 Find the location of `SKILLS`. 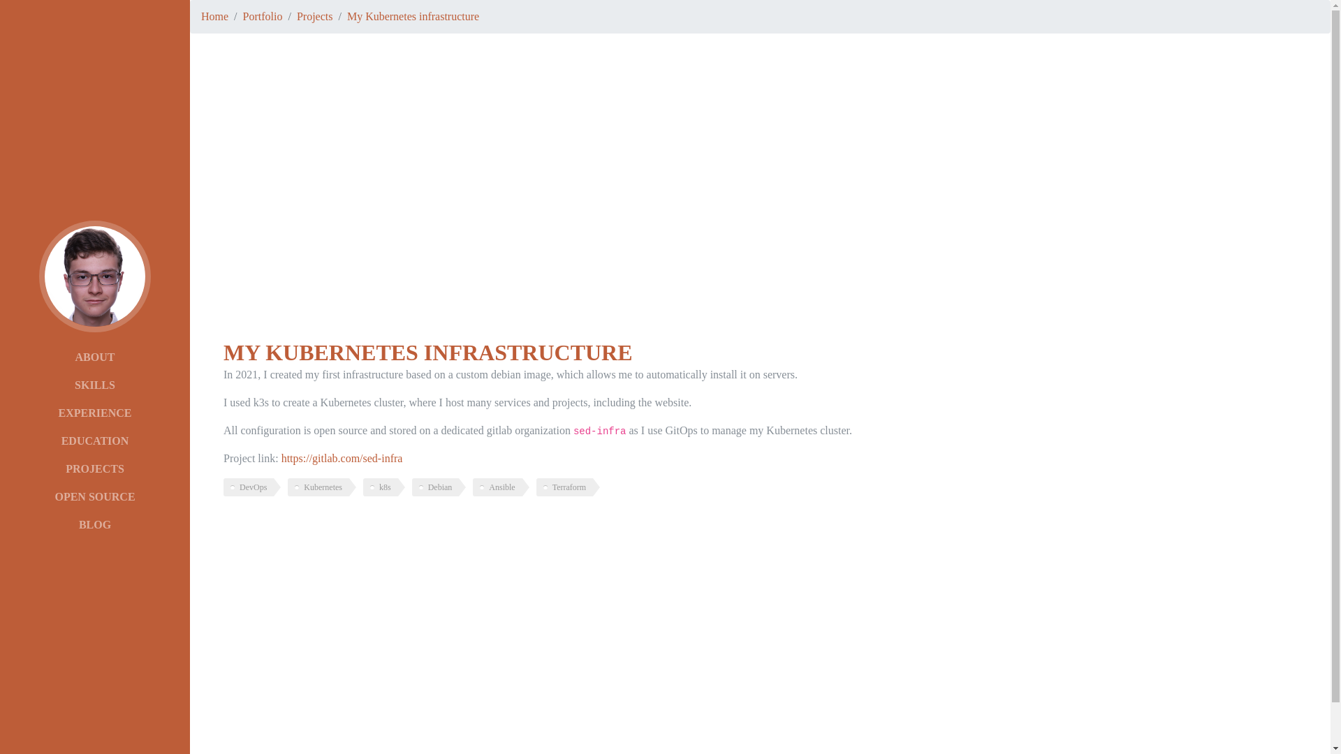

SKILLS is located at coordinates (95, 385).